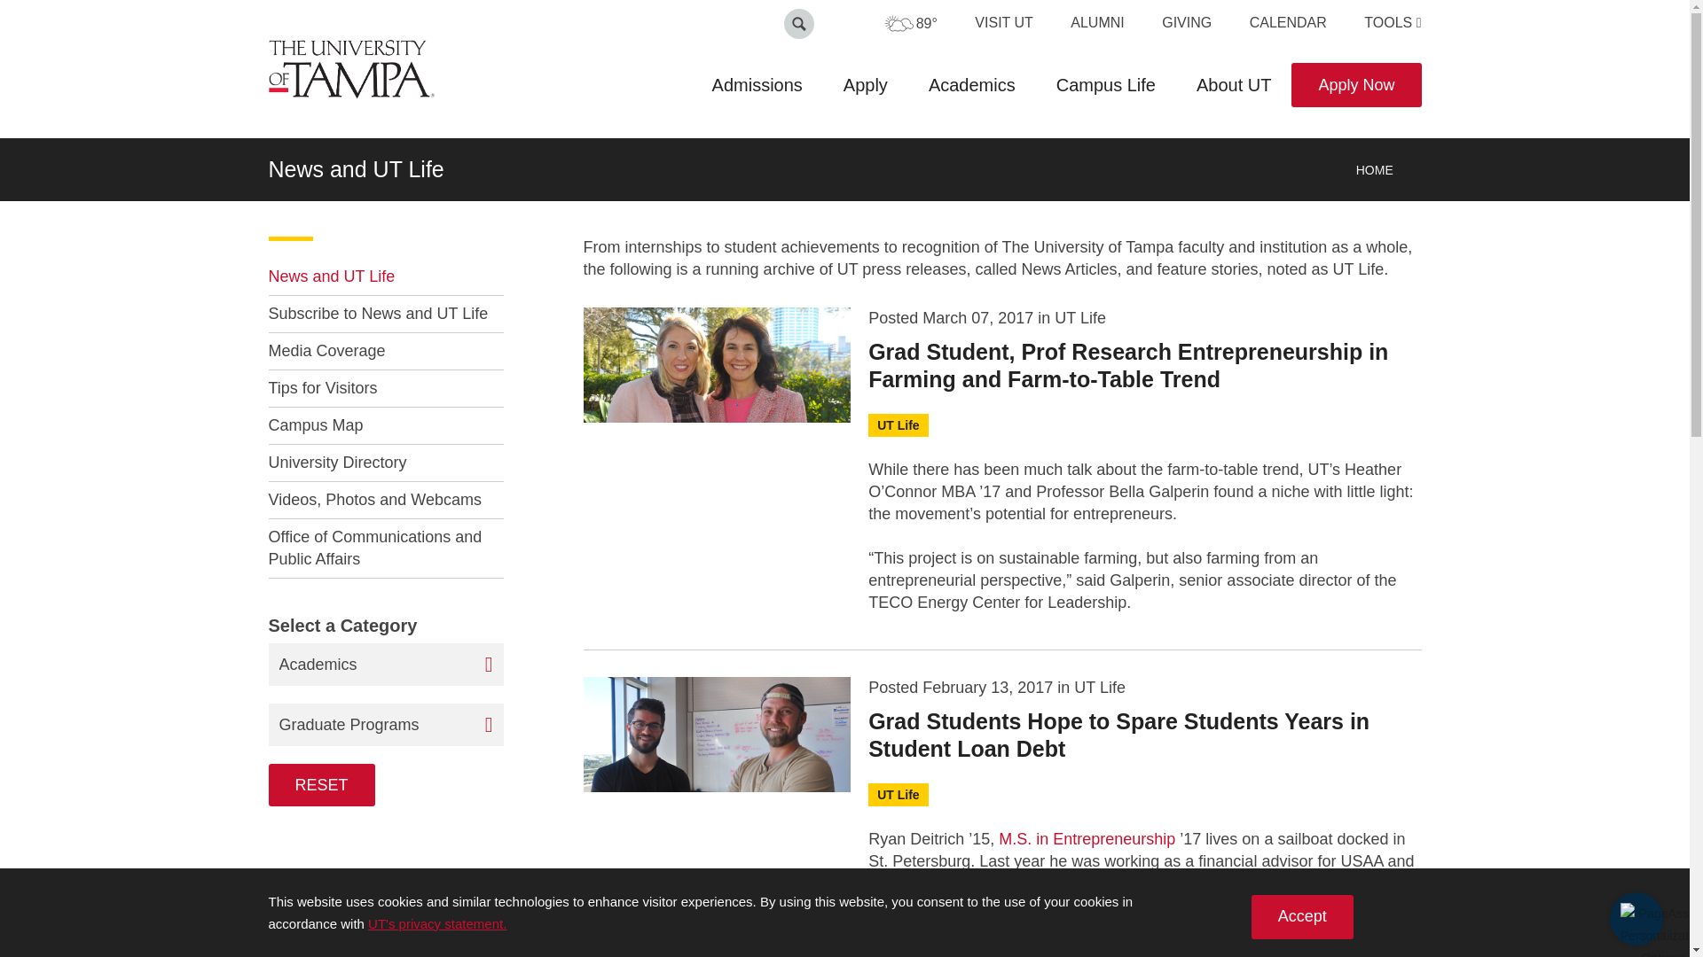  I want to click on Accept, so click(1302, 916).